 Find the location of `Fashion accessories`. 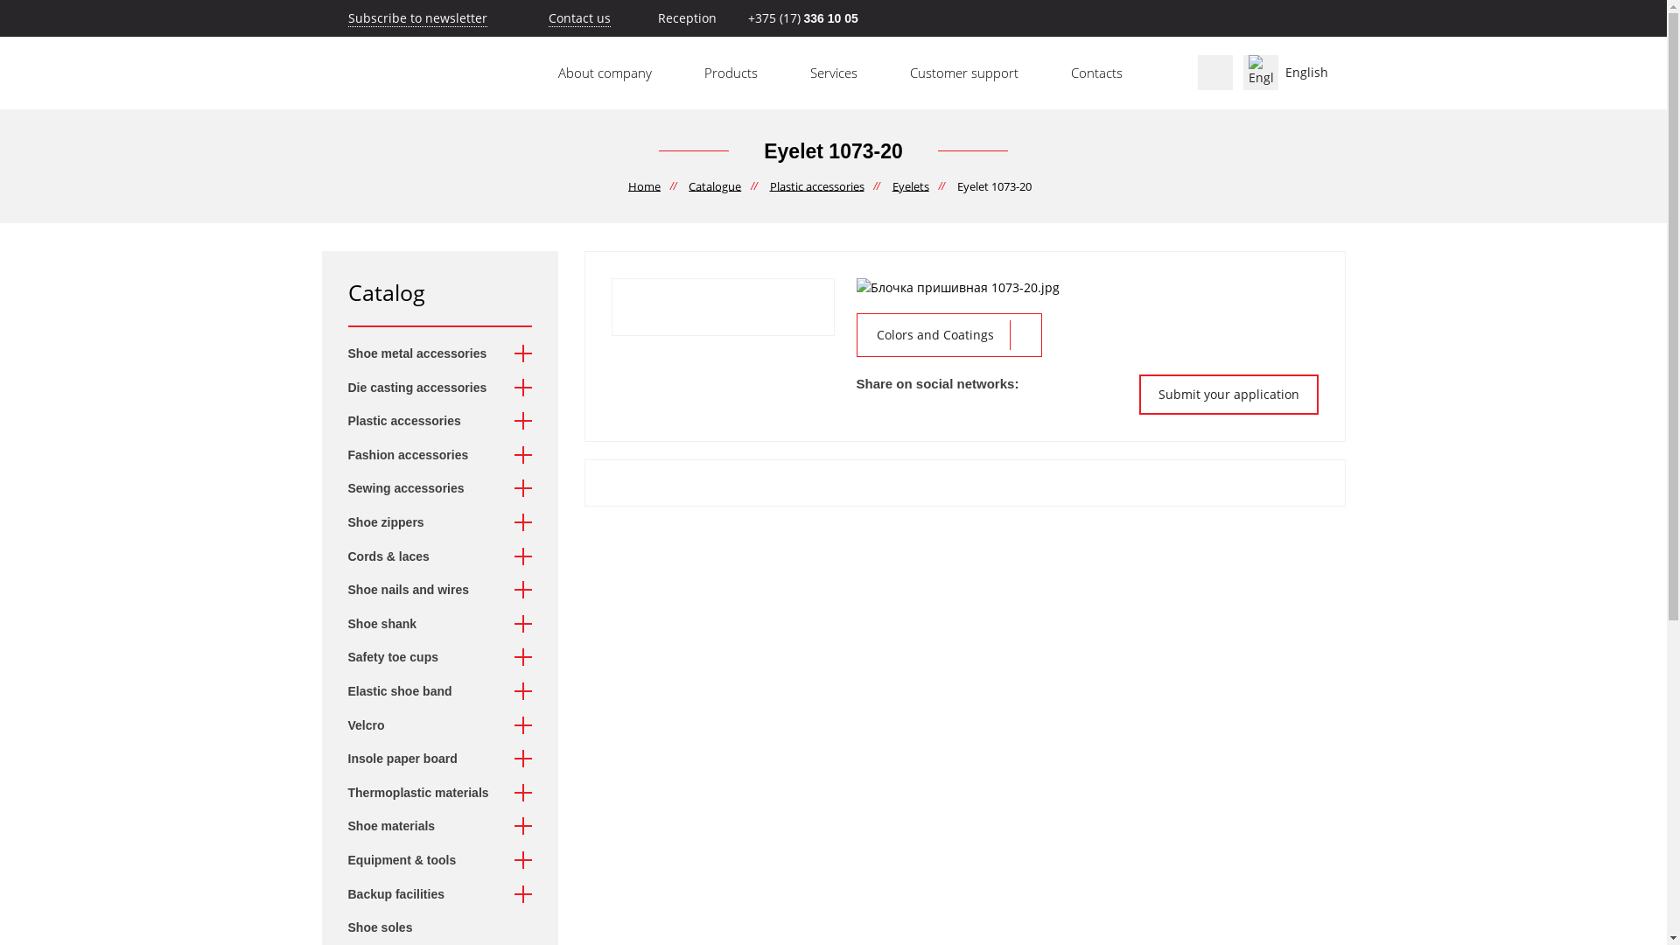

Fashion accessories is located at coordinates (419, 456).